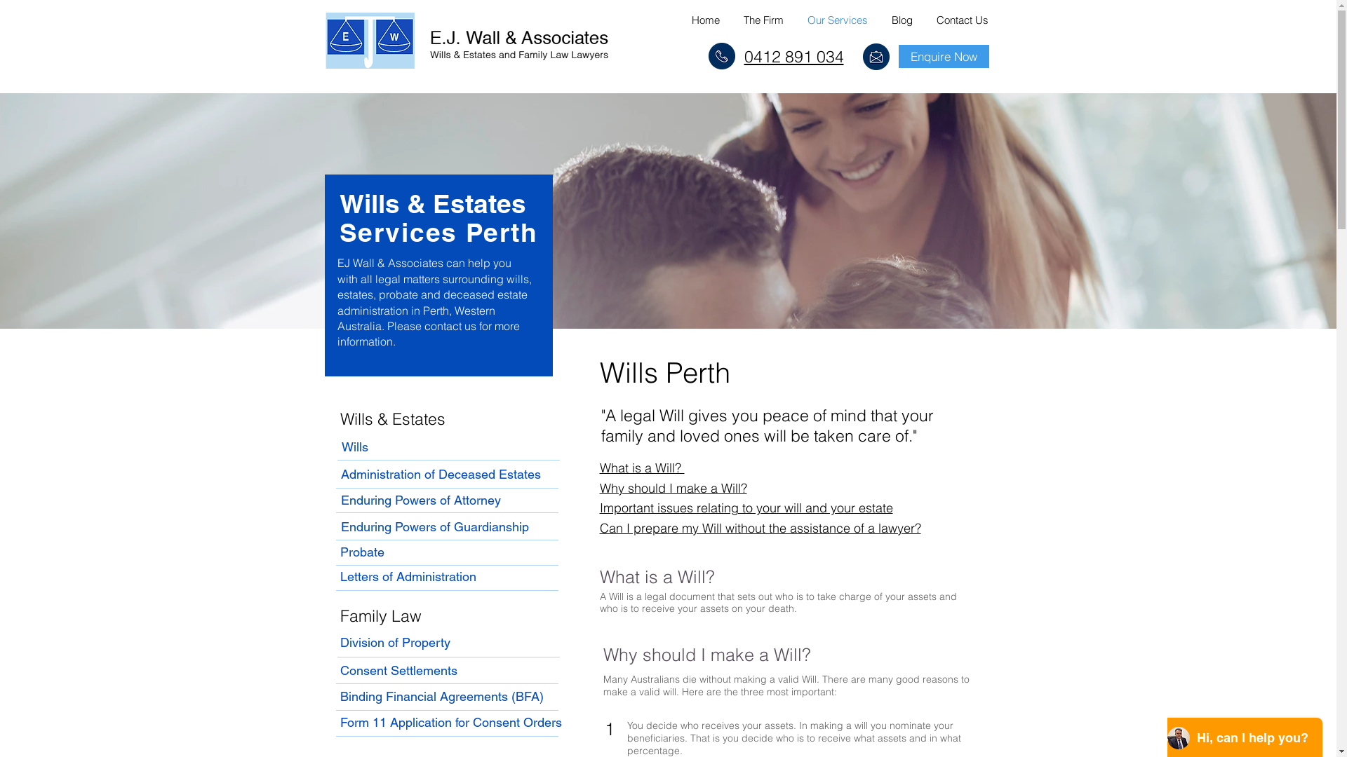 Image resolution: width=1347 pixels, height=757 pixels. Describe the element at coordinates (467, 41) in the screenshot. I see `EJ Wall & Associates - Family Lawyers Perth` at that location.